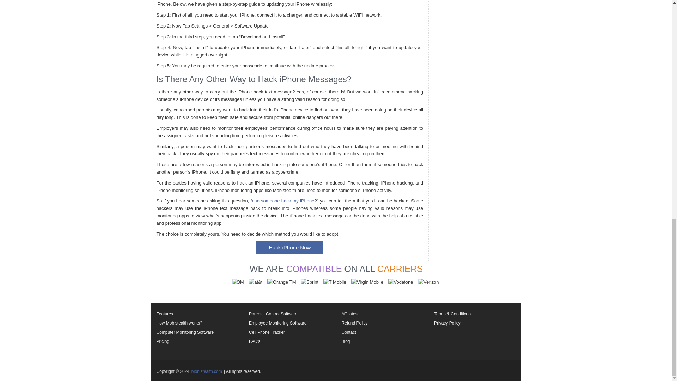  Describe the element at coordinates (283, 200) in the screenshot. I see `can someone hack my iPhone` at that location.